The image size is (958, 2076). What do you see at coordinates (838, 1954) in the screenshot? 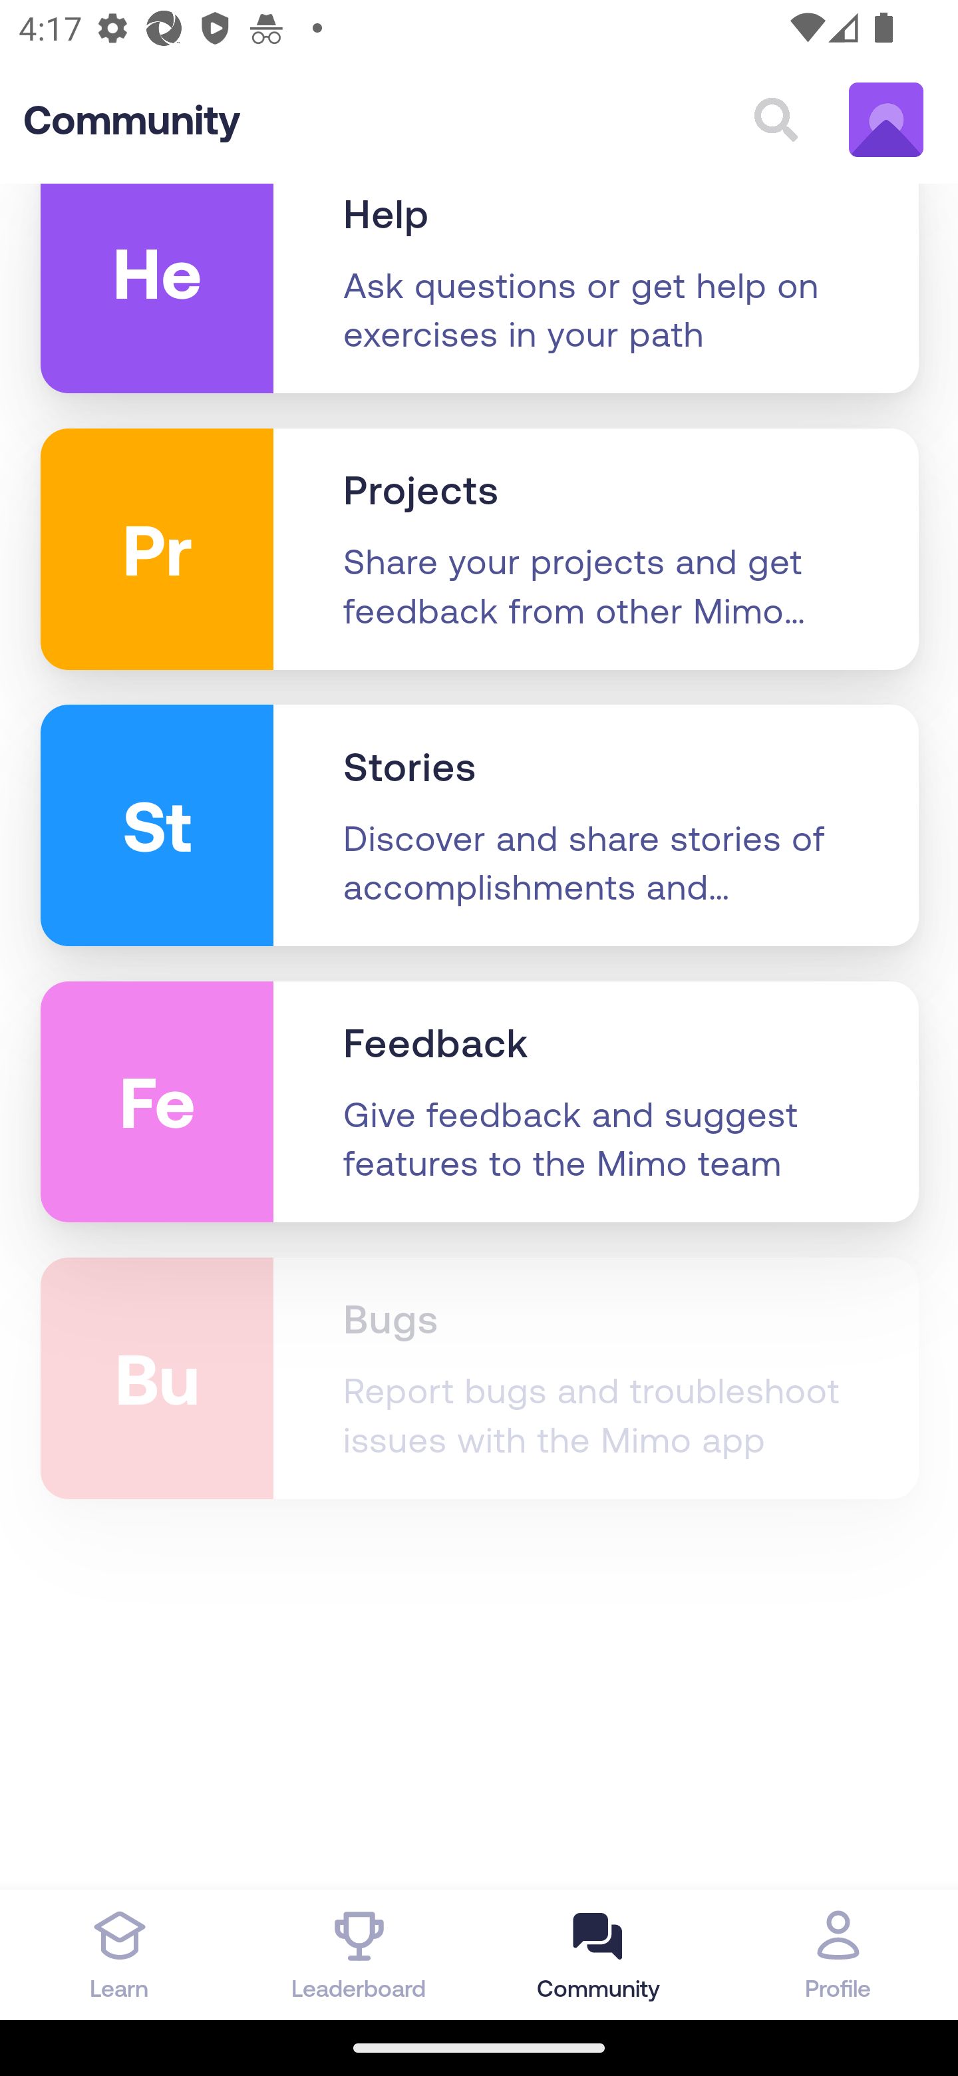
I see `Profile` at bounding box center [838, 1954].